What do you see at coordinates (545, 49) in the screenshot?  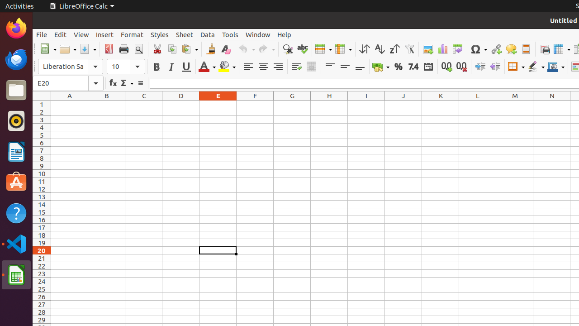 I see `Print Area` at bounding box center [545, 49].